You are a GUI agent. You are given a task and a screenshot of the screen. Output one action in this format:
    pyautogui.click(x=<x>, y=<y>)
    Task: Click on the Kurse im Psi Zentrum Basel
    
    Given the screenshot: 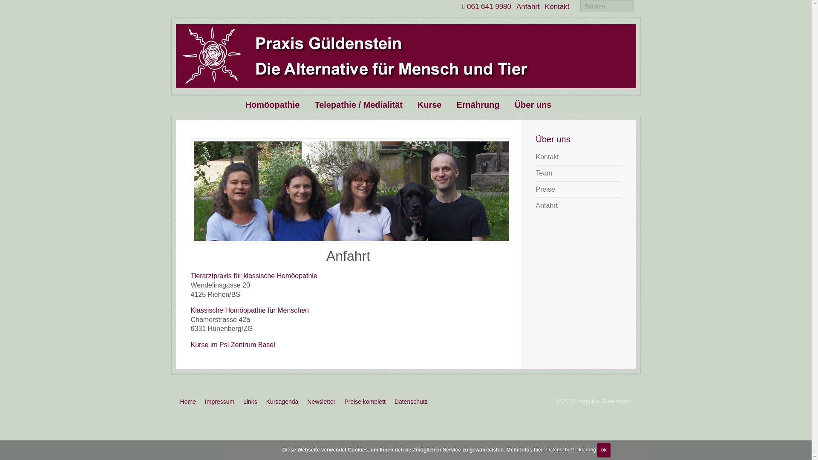 What is the action you would take?
    pyautogui.click(x=233, y=345)
    